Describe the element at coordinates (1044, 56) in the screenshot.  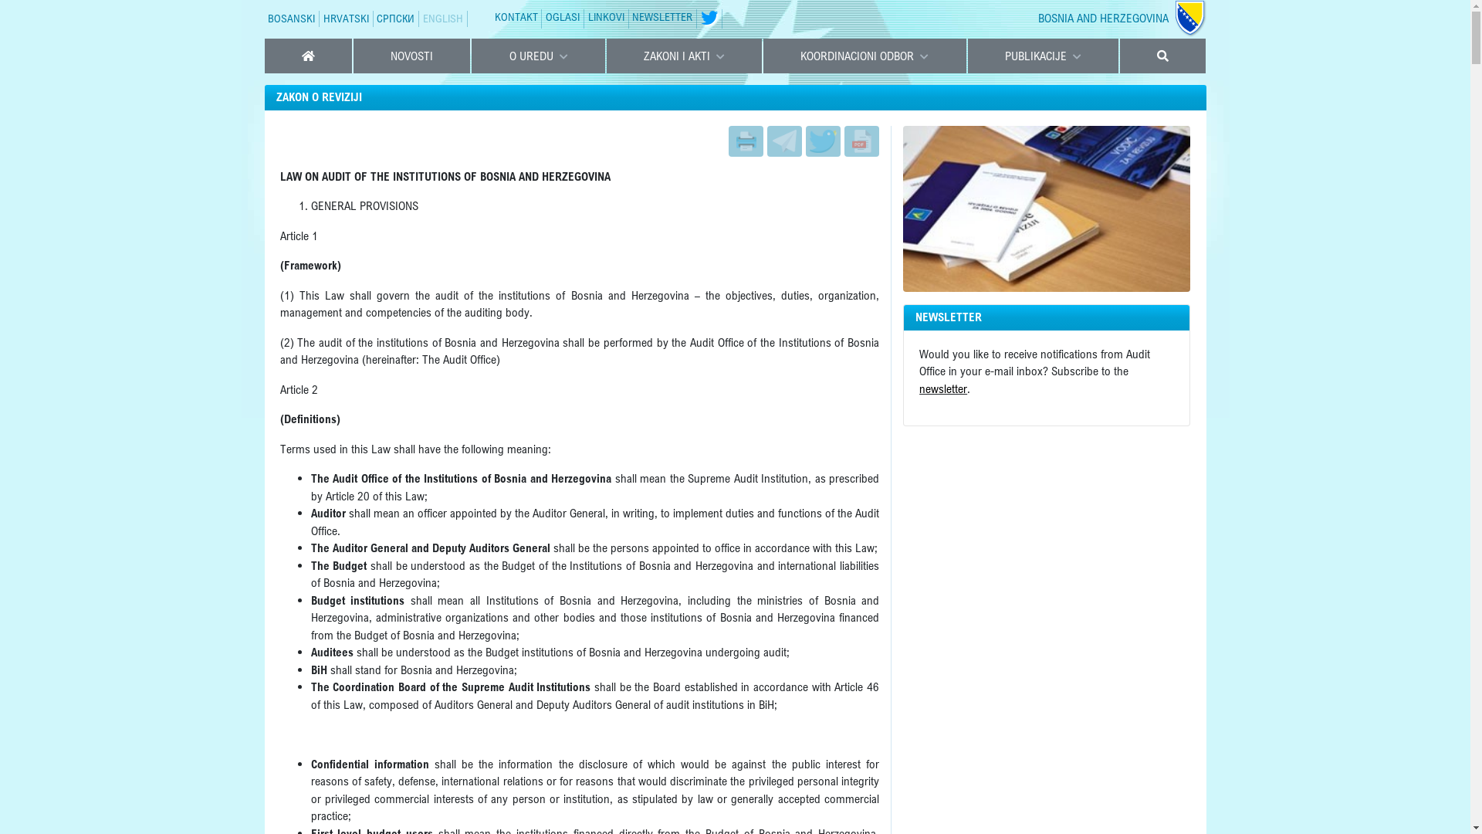
I see `PUBLIKACIJE ` at that location.